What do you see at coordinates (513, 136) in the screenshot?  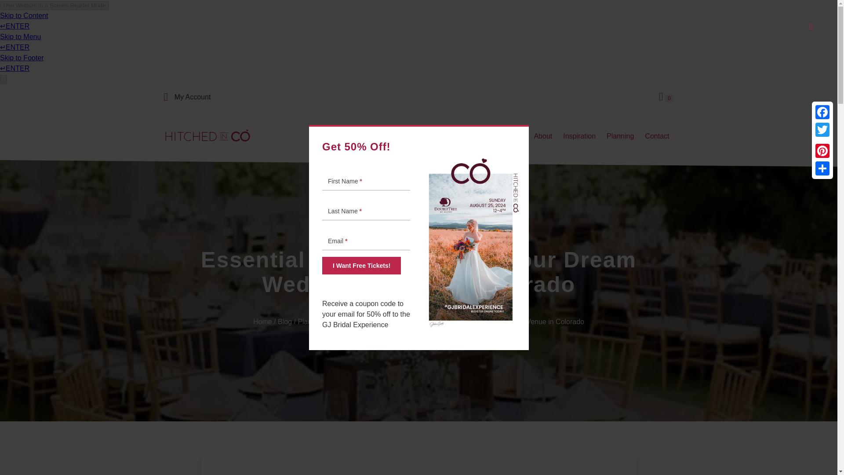 I see `Shop` at bounding box center [513, 136].